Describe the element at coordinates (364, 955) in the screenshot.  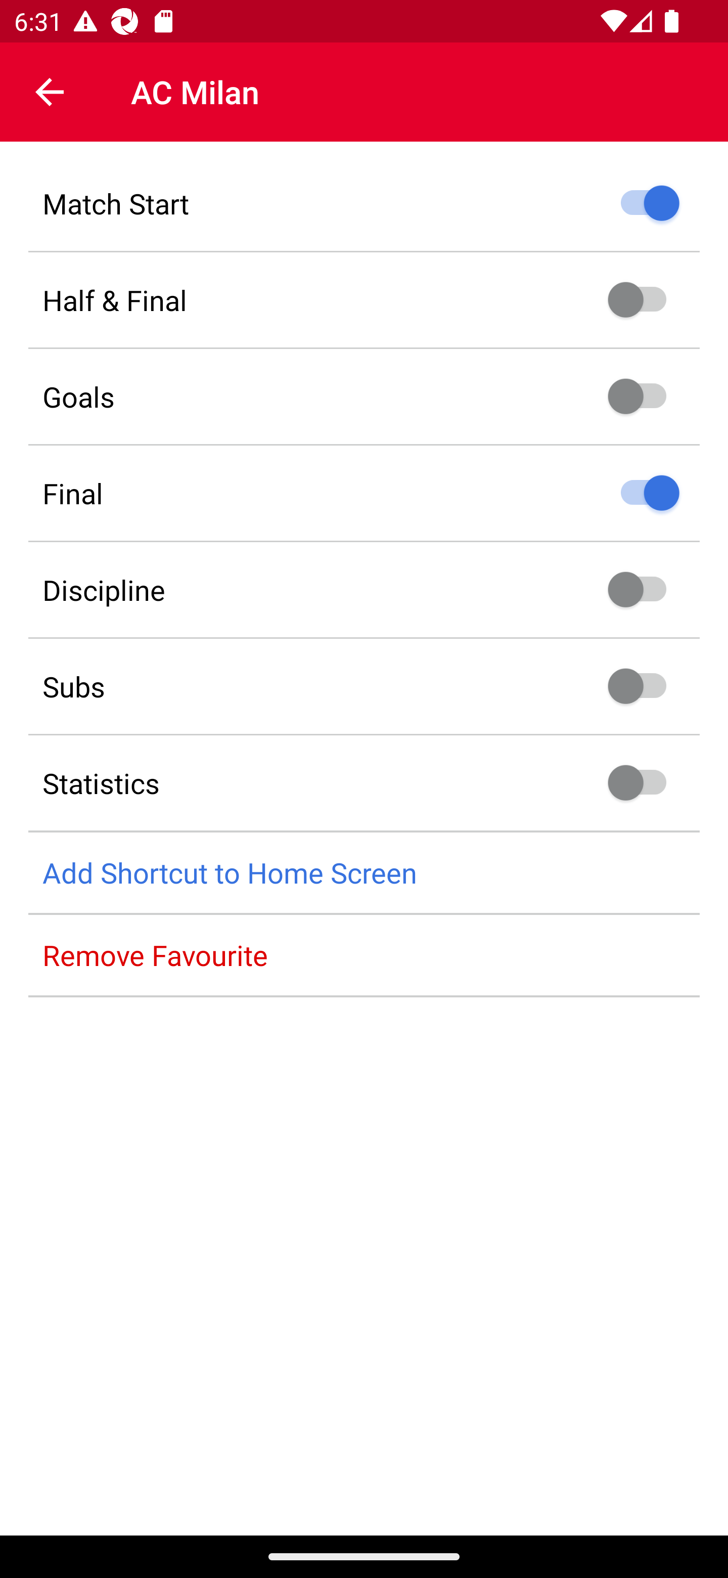
I see `Remove Favourite` at that location.